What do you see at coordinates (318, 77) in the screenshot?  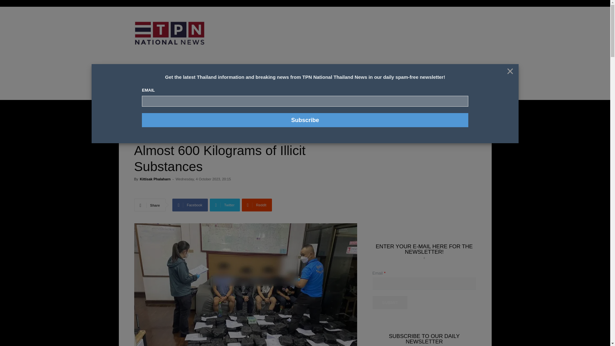 I see `ADVERTISE WITH US` at bounding box center [318, 77].